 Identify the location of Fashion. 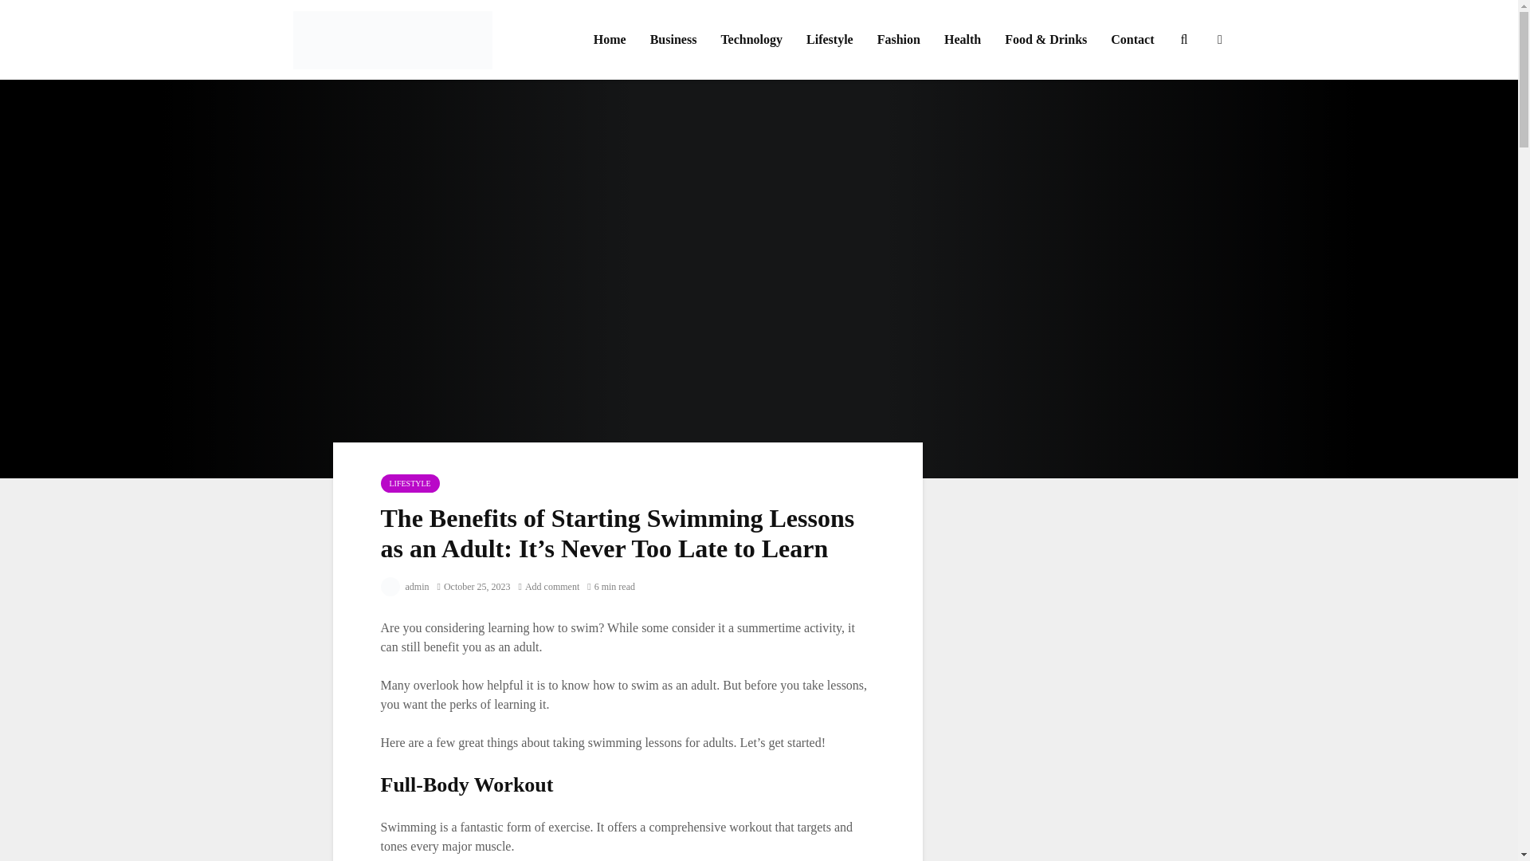
(899, 40).